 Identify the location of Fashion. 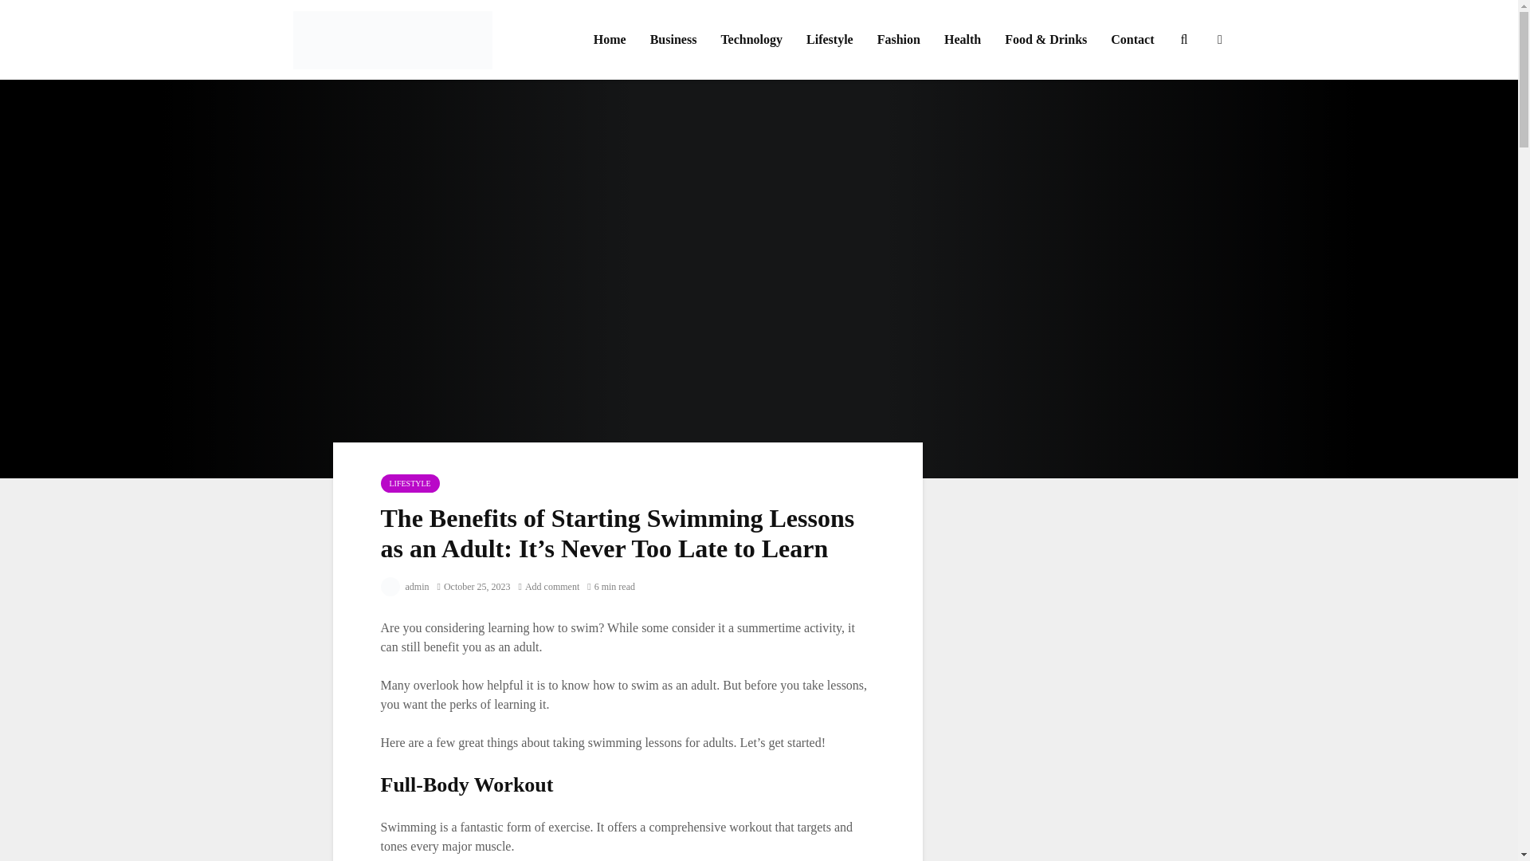
(899, 40).